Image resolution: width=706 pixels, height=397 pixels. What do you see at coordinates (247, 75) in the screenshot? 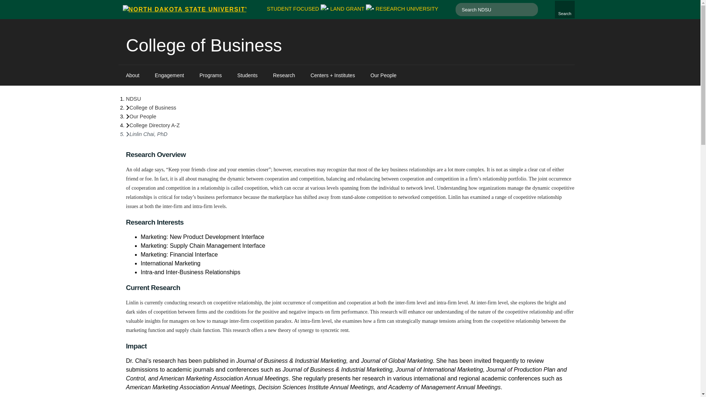
I see `Students` at bounding box center [247, 75].